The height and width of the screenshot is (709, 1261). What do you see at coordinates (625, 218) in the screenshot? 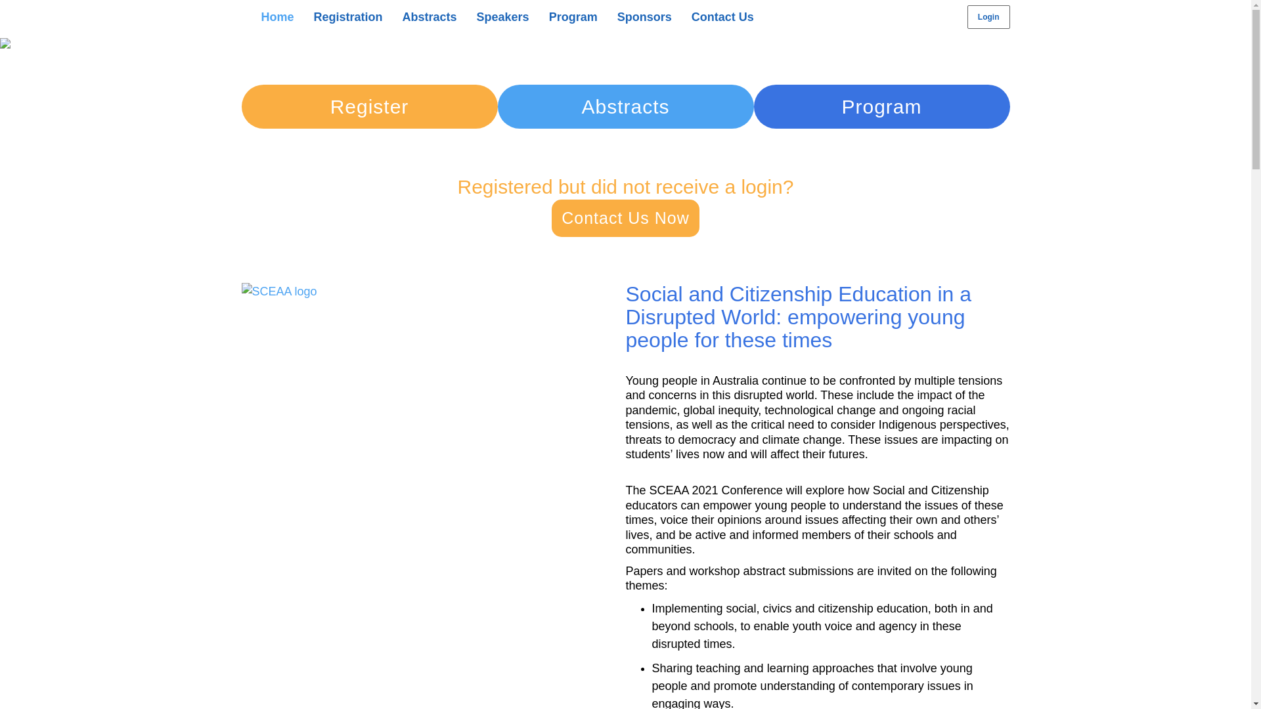
I see `Contact Us Now` at bounding box center [625, 218].